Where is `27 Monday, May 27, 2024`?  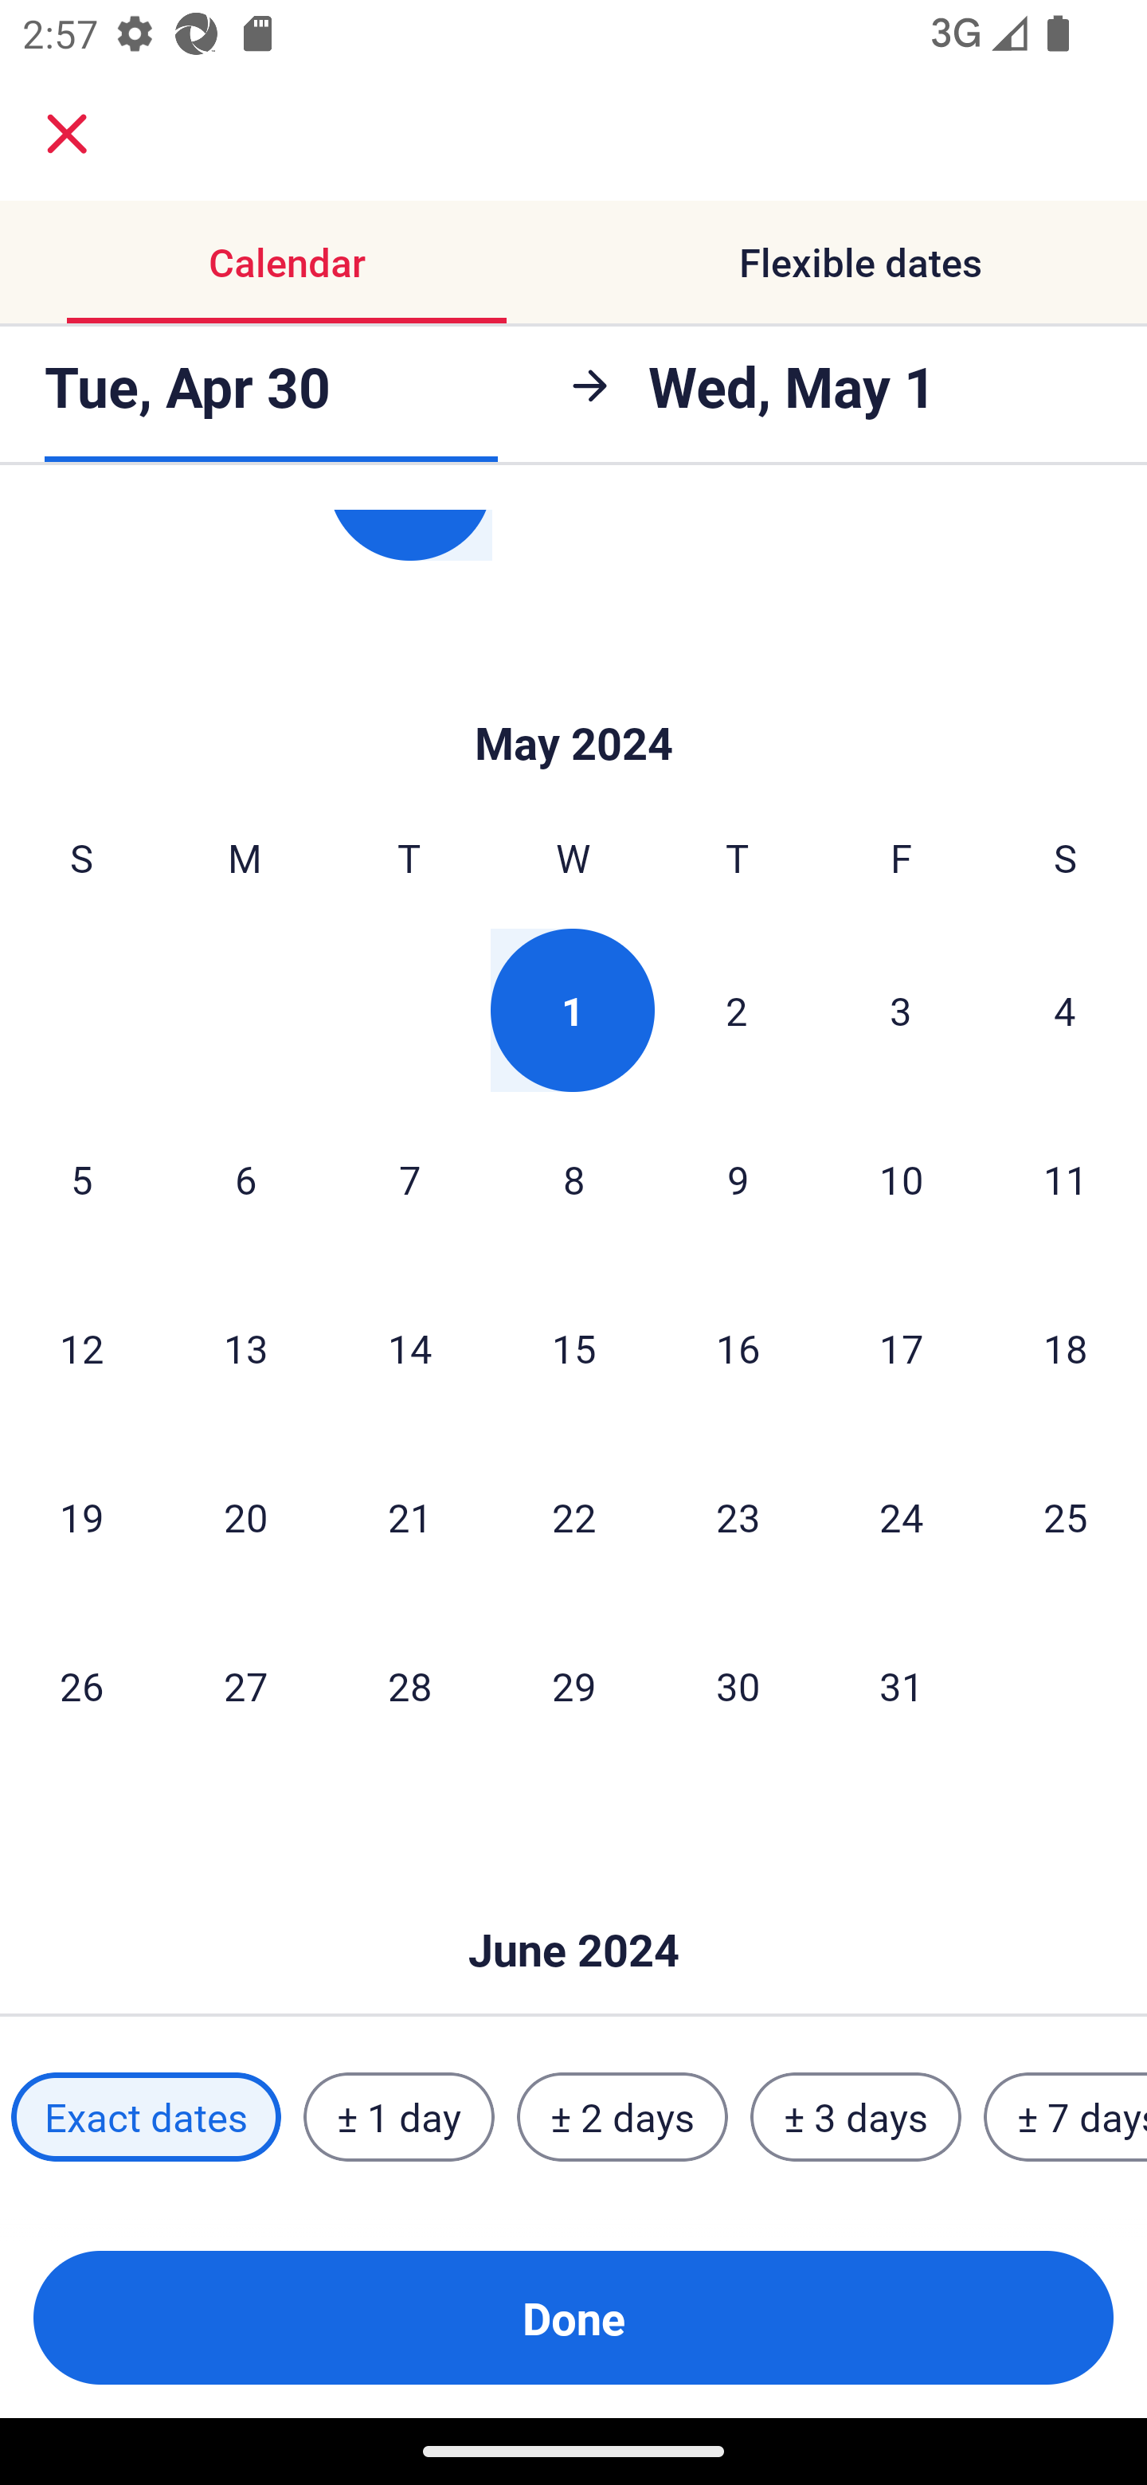
27 Monday, May 27, 2024 is located at coordinates (245, 1685).